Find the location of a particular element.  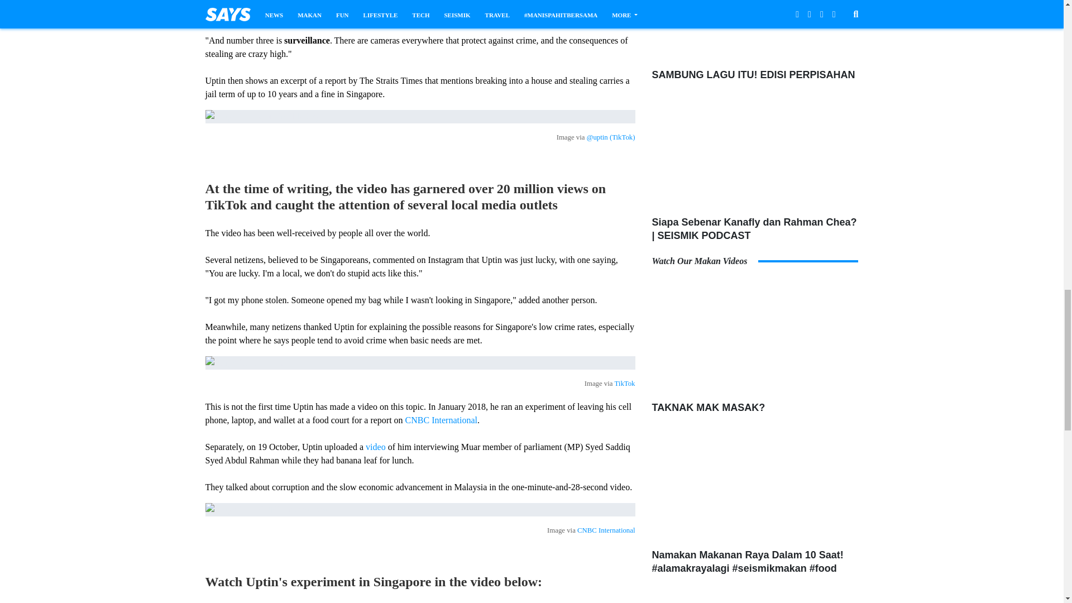

TAKNAK MAK MASAK? is located at coordinates (755, 338).